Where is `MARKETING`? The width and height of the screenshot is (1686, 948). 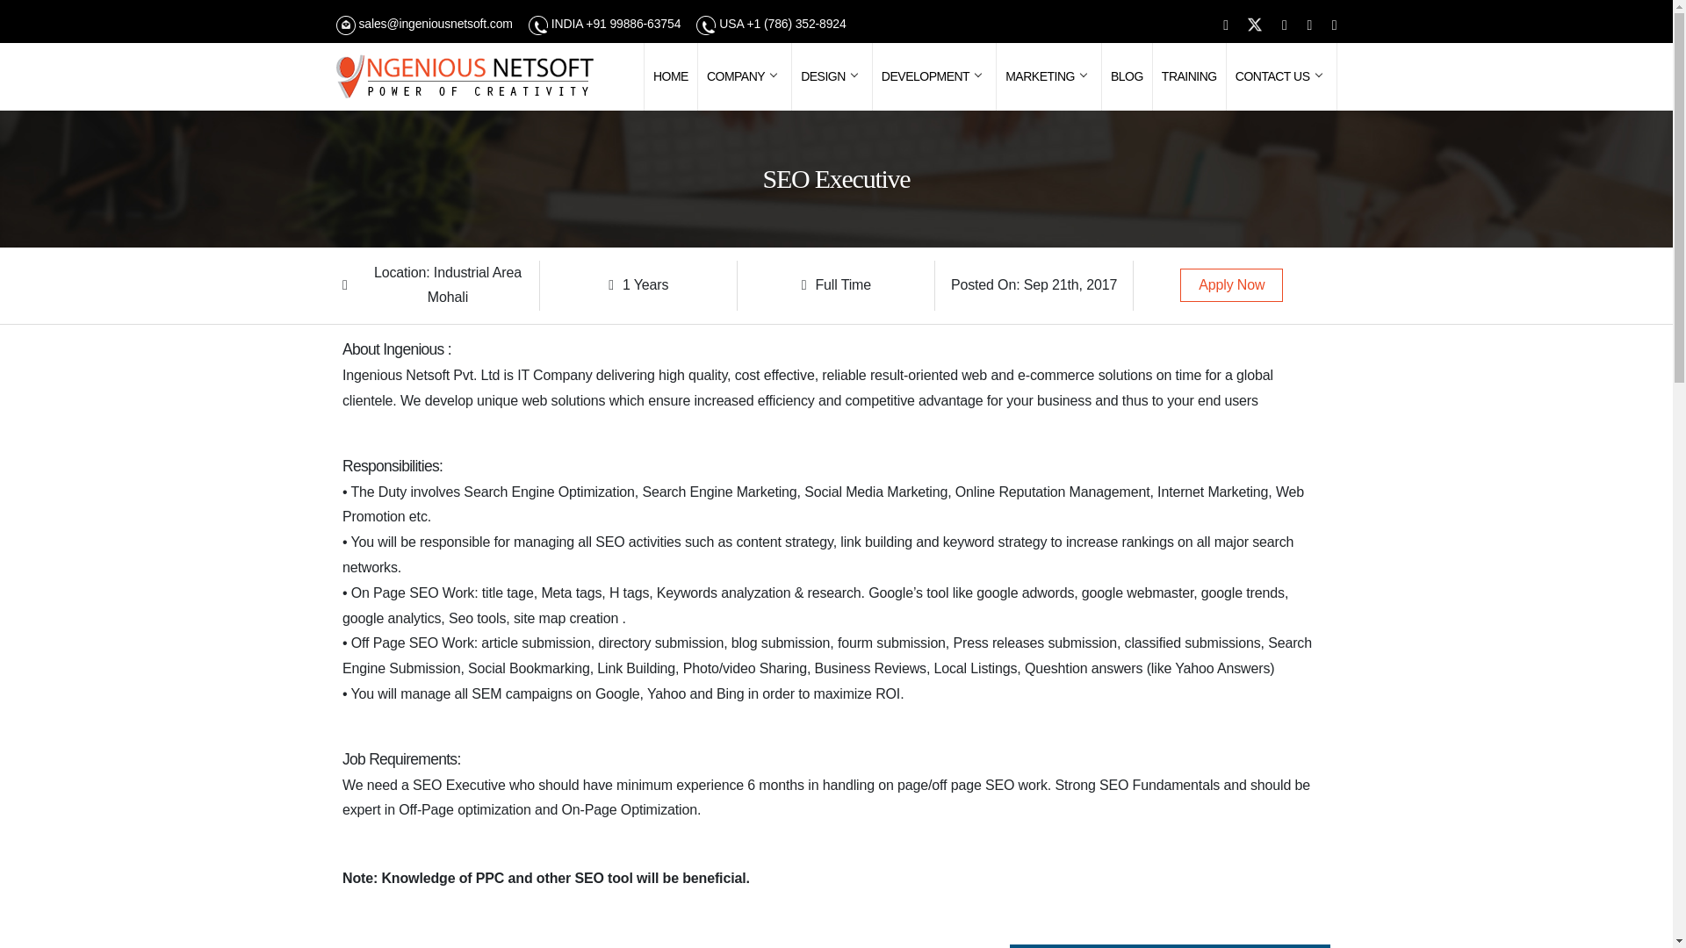
MARKETING is located at coordinates (1048, 76).